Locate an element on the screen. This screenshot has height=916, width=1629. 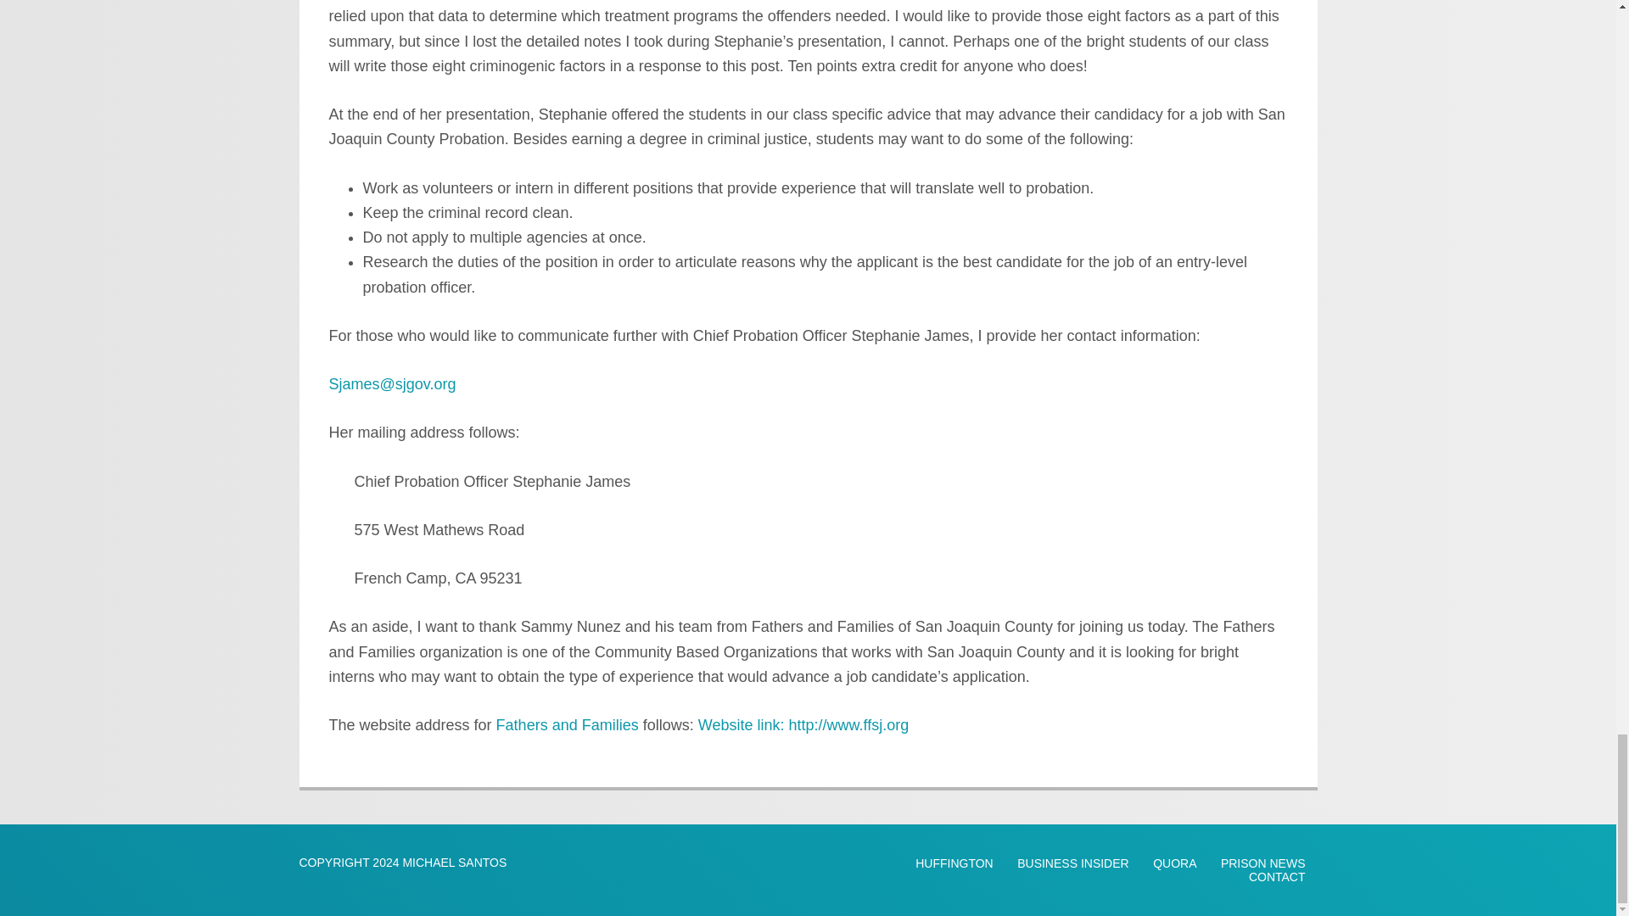
Fathers and Families is located at coordinates (567, 724).